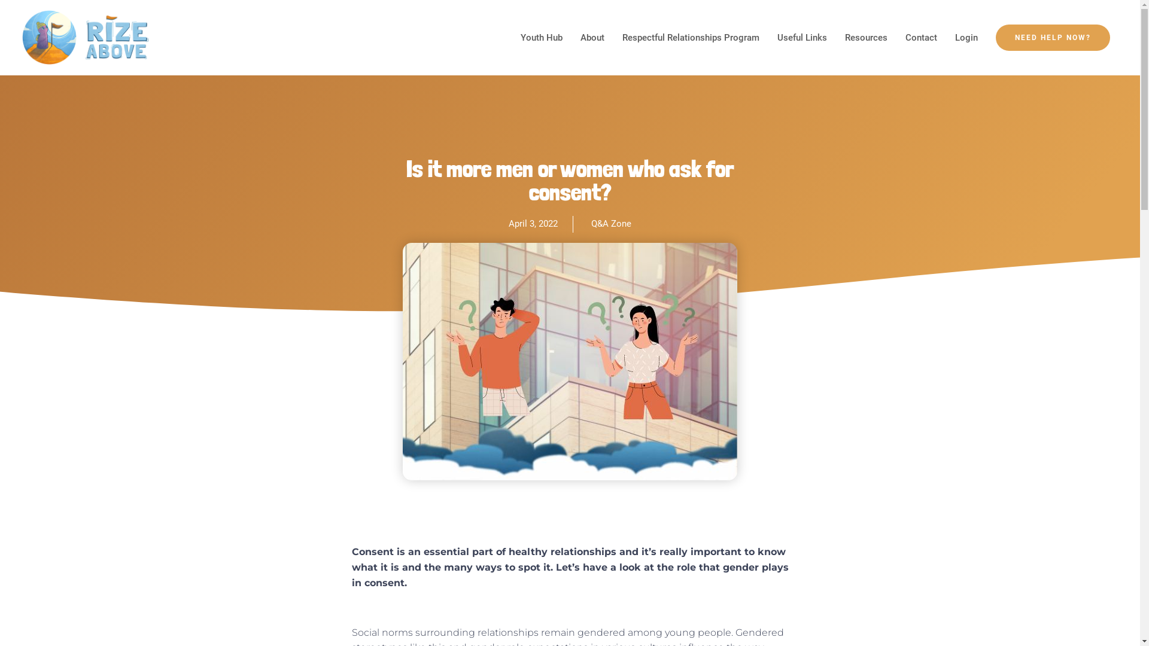  What do you see at coordinates (1053, 38) in the screenshot?
I see `NEED HELP NOW?` at bounding box center [1053, 38].